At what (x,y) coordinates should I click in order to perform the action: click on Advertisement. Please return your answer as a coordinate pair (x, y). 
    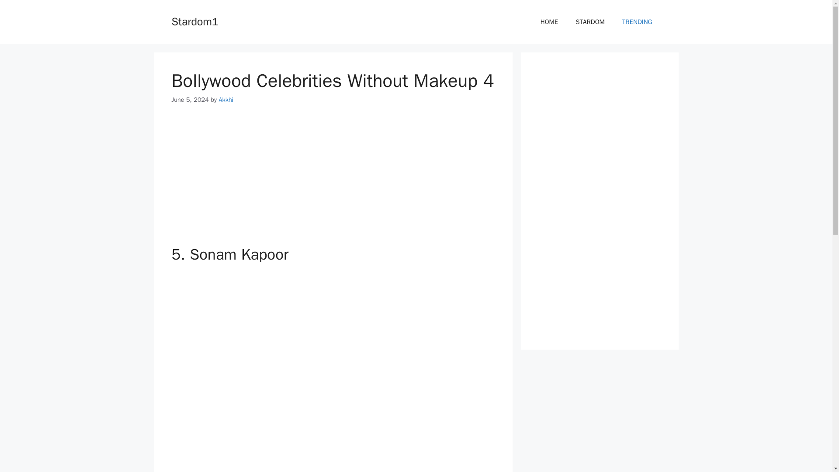
    Looking at the image, I should click on (333, 439).